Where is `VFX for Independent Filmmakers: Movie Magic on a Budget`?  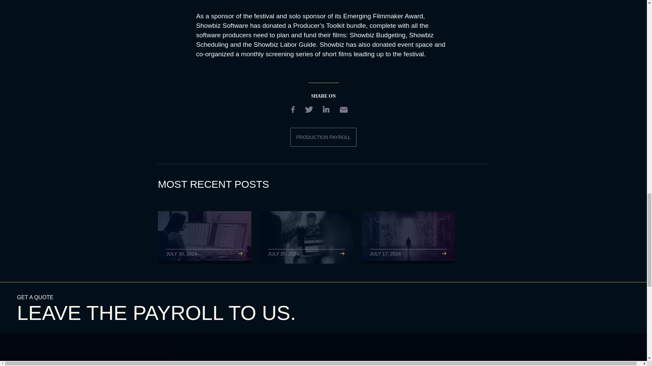
VFX for Independent Filmmakers: Movie Magic on a Budget is located at coordinates (408, 237).